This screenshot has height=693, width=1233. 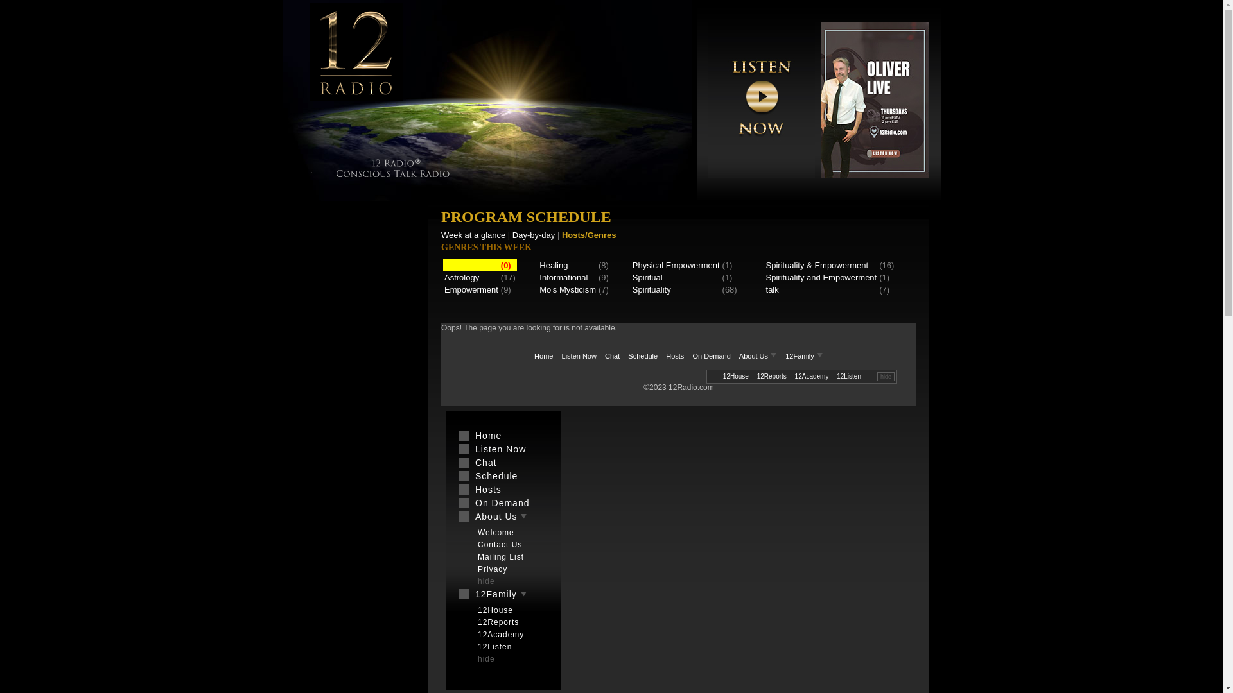 I want to click on Schedule, so click(x=503, y=476).